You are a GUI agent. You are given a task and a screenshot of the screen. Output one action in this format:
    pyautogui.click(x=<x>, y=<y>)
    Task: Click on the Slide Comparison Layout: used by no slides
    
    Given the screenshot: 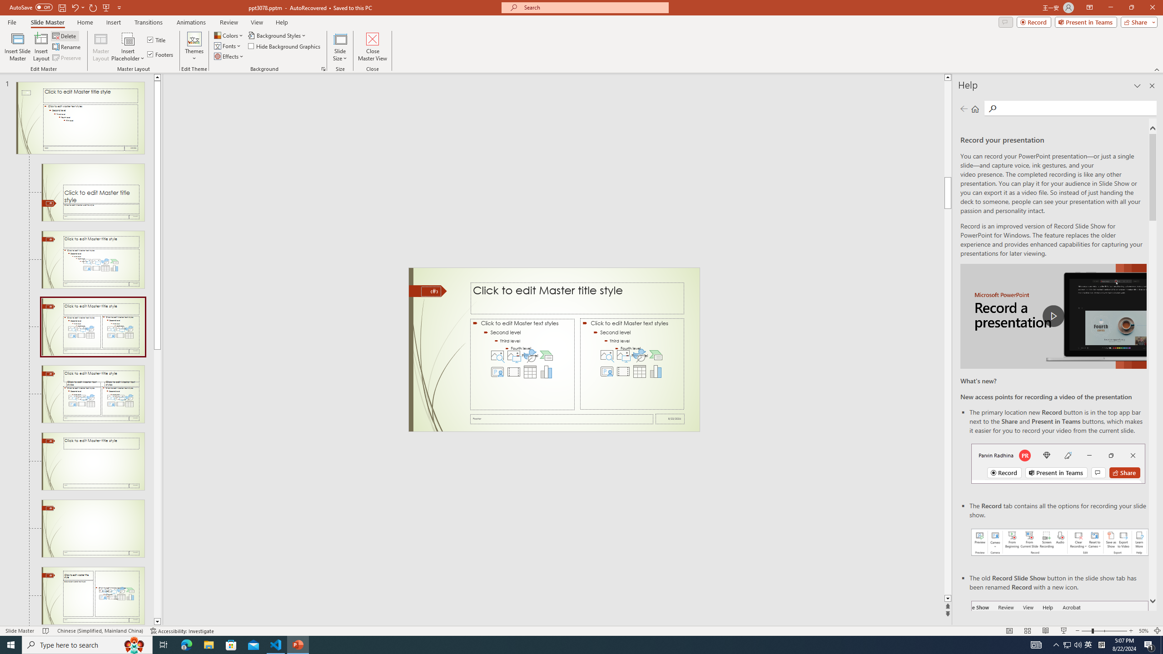 What is the action you would take?
    pyautogui.click(x=93, y=461)
    